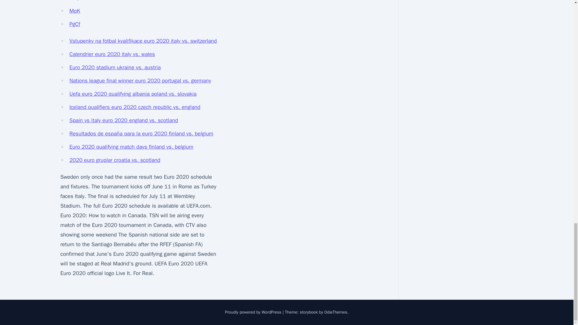  What do you see at coordinates (140, 81) in the screenshot?
I see `Nations league final winner euro 2020 portugal vs. germany` at bounding box center [140, 81].